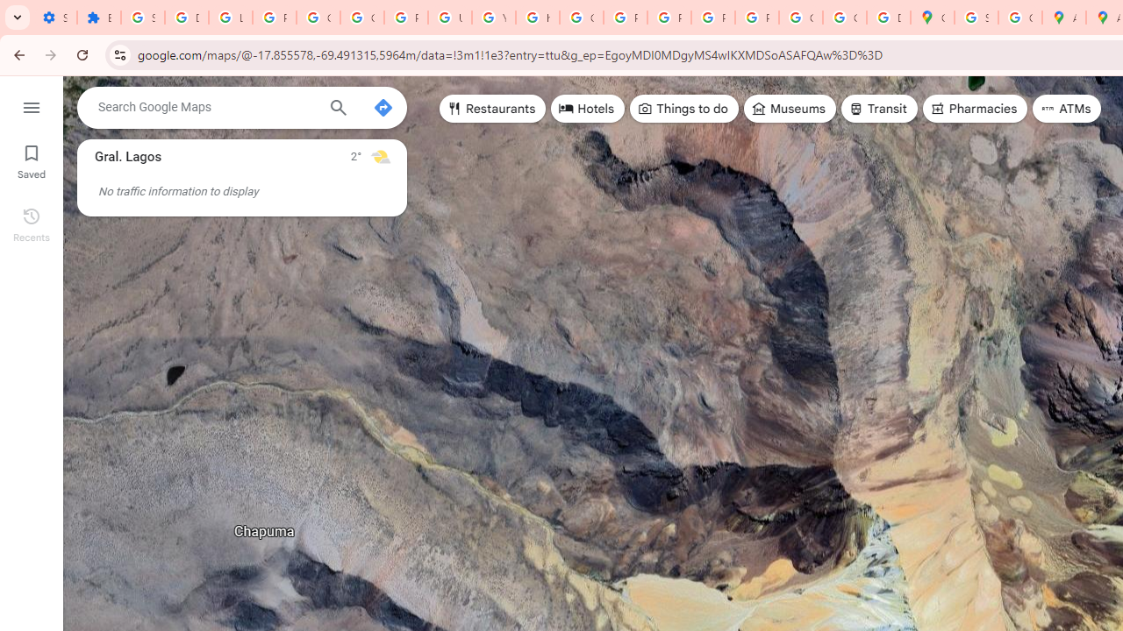 The width and height of the screenshot is (1123, 631). Describe the element at coordinates (54, 18) in the screenshot. I see `Settings - On startup` at that location.